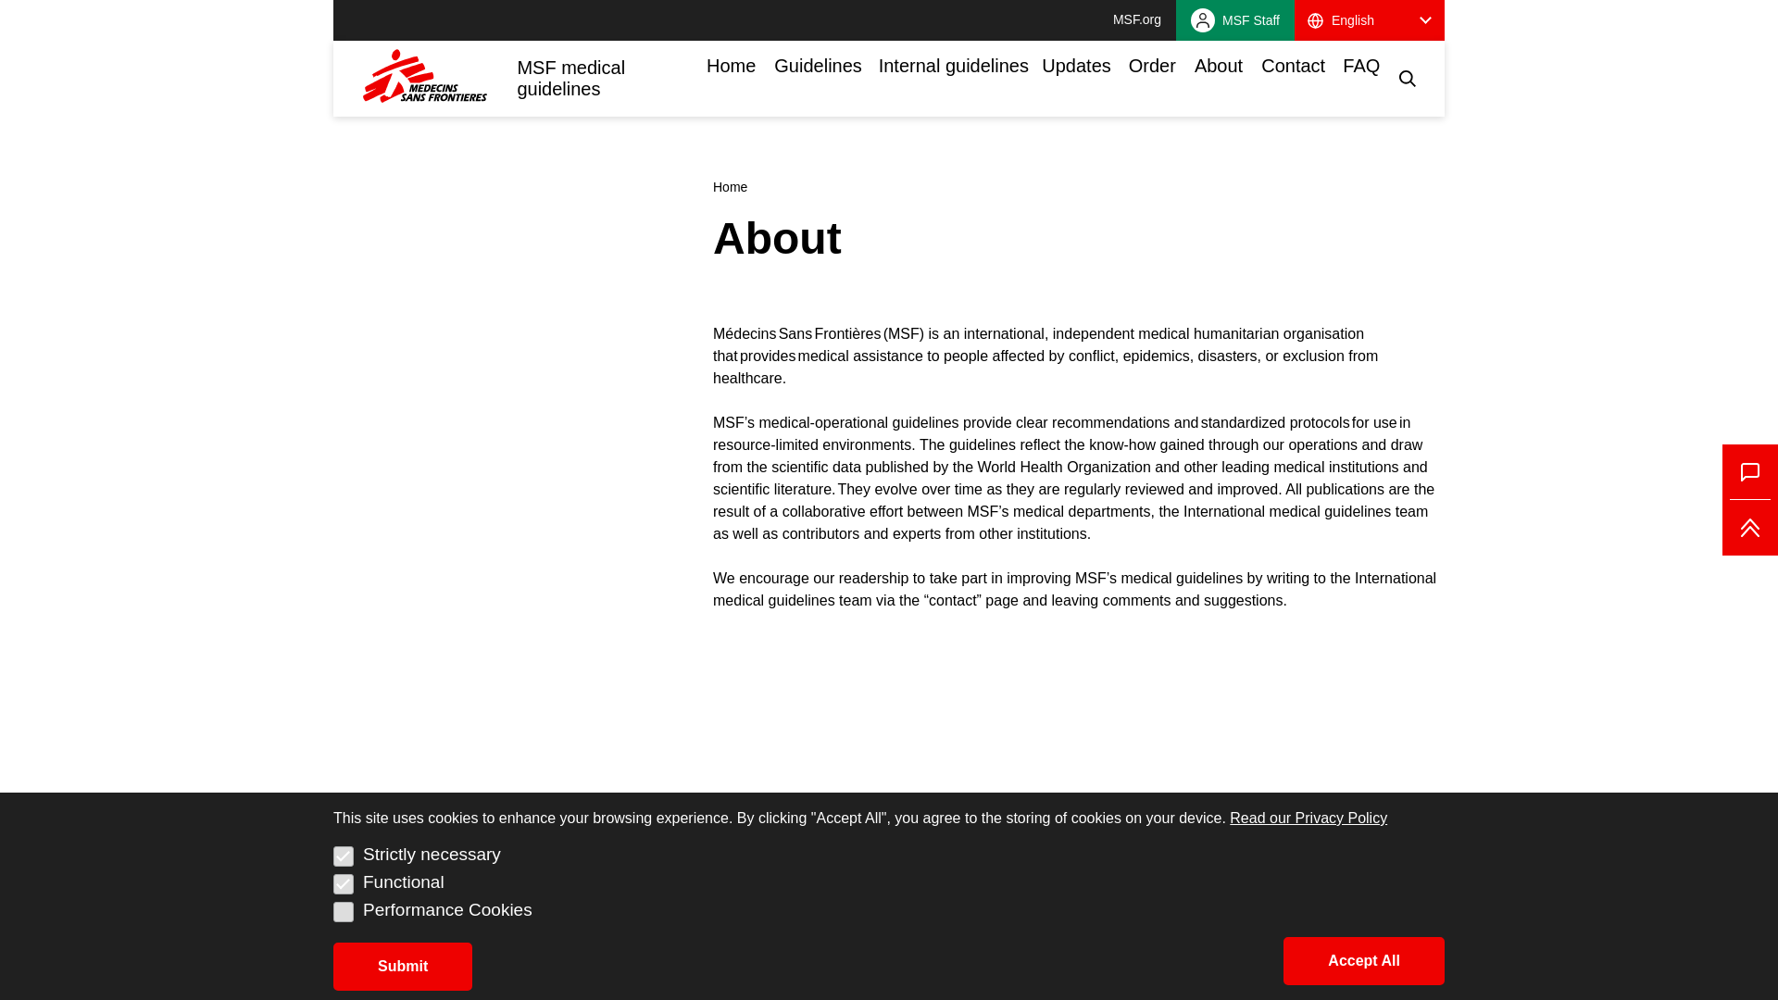  I want to click on Accept All, so click(1363, 960).